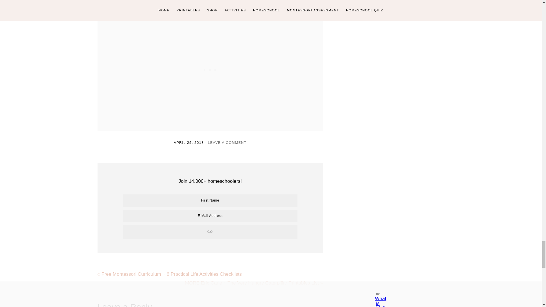 The image size is (546, 307). I want to click on Go, so click(210, 232).